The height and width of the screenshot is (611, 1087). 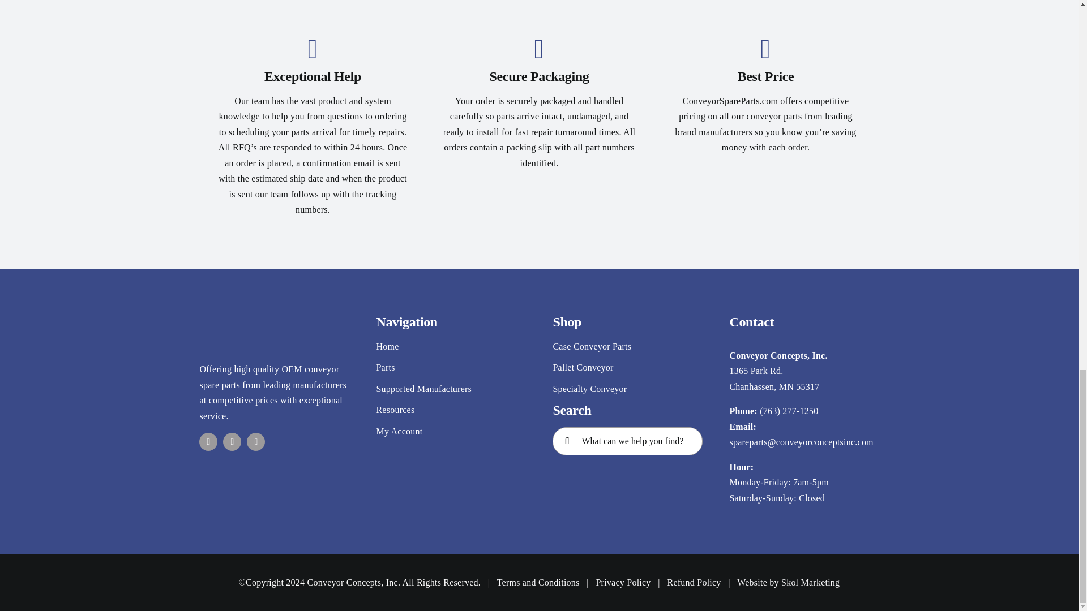 What do you see at coordinates (208, 441) in the screenshot?
I see `Facebook` at bounding box center [208, 441].